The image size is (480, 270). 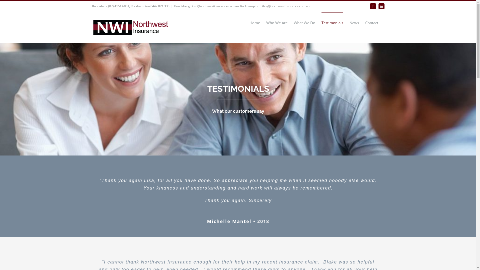 I want to click on Facebook, so click(x=373, y=6).